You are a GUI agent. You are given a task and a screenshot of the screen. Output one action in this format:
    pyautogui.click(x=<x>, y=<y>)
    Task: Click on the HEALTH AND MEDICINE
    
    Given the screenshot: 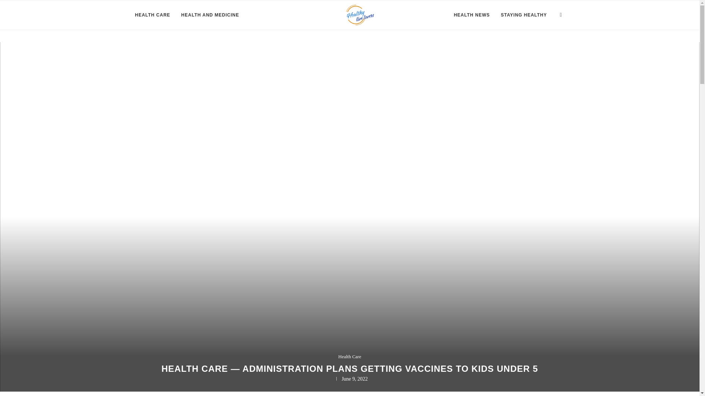 What is the action you would take?
    pyautogui.click(x=210, y=15)
    